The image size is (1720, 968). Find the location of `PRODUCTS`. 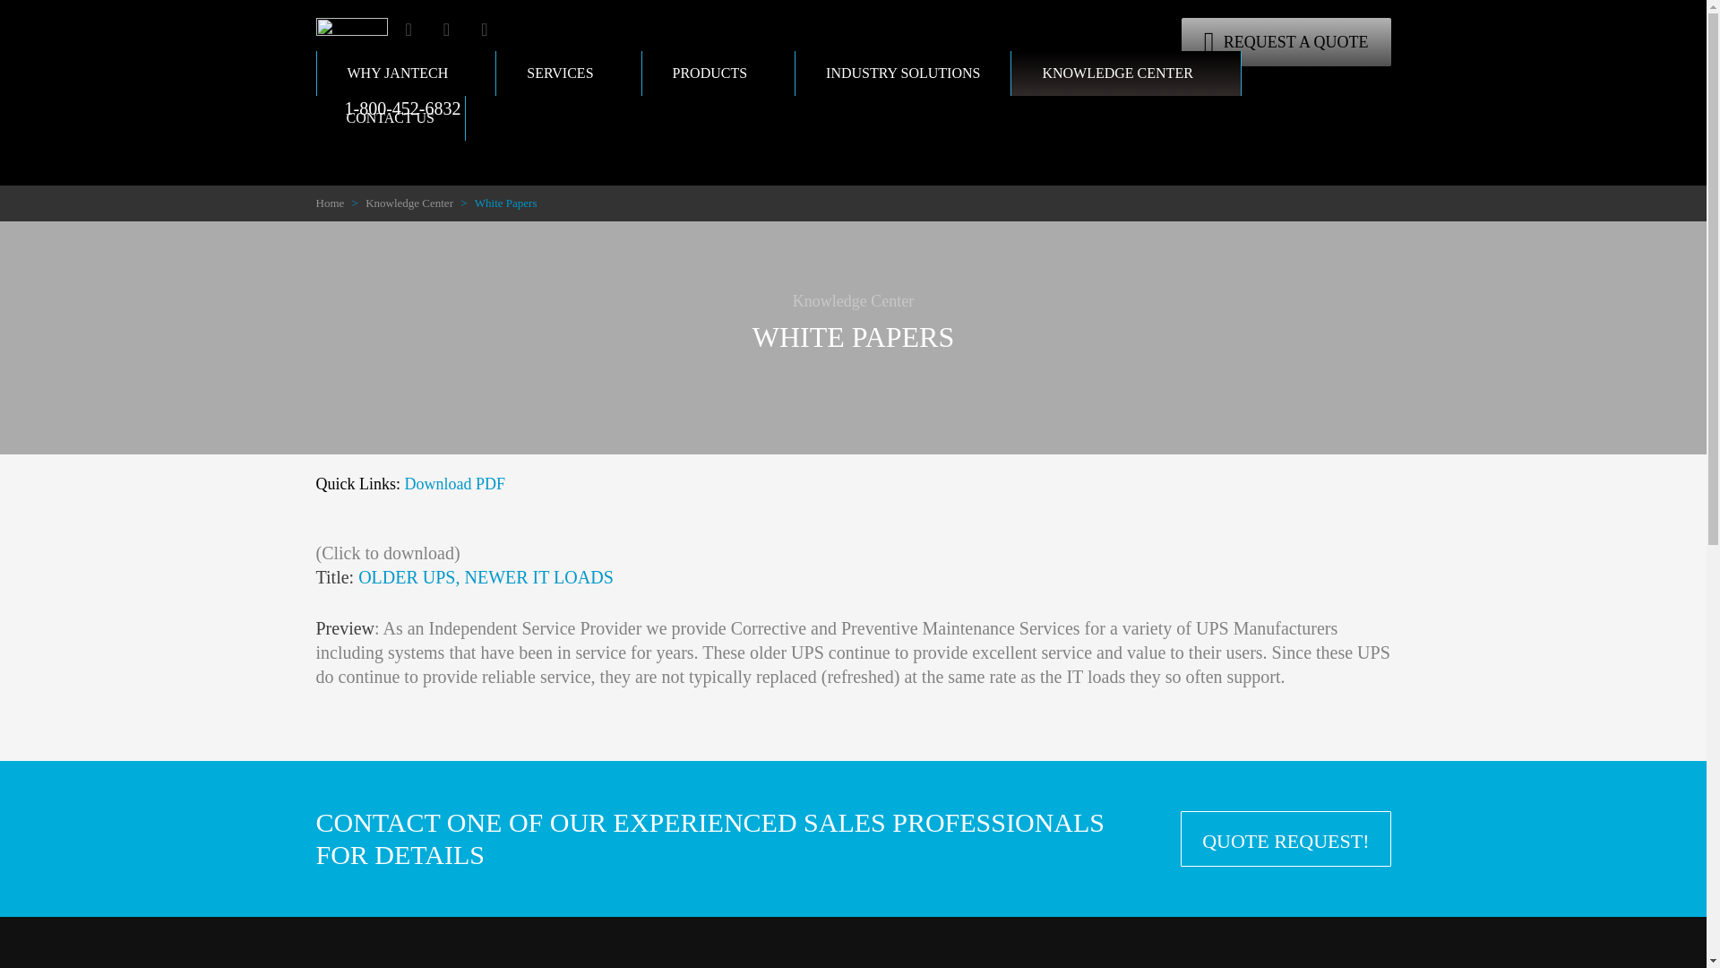

PRODUCTS is located at coordinates (718, 73).